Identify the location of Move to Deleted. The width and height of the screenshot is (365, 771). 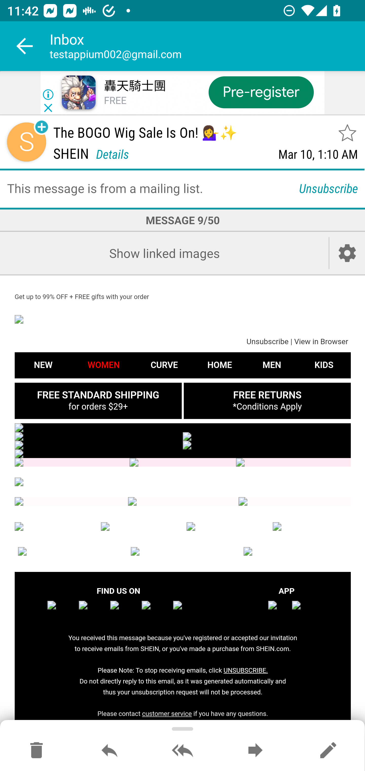
(36, 751).